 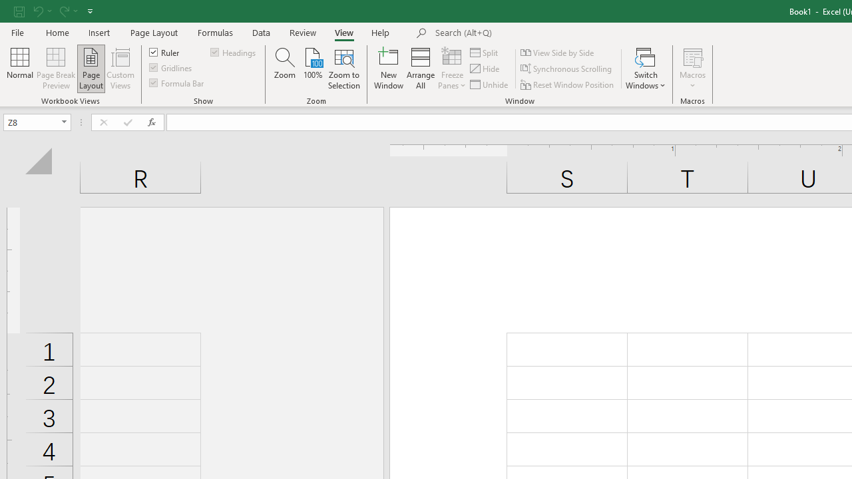 What do you see at coordinates (451, 68) in the screenshot?
I see `Freeze Panes` at bounding box center [451, 68].